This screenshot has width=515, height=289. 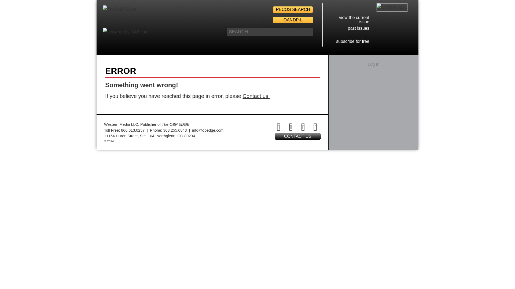 What do you see at coordinates (279, 127) in the screenshot?
I see `Facebook` at bounding box center [279, 127].